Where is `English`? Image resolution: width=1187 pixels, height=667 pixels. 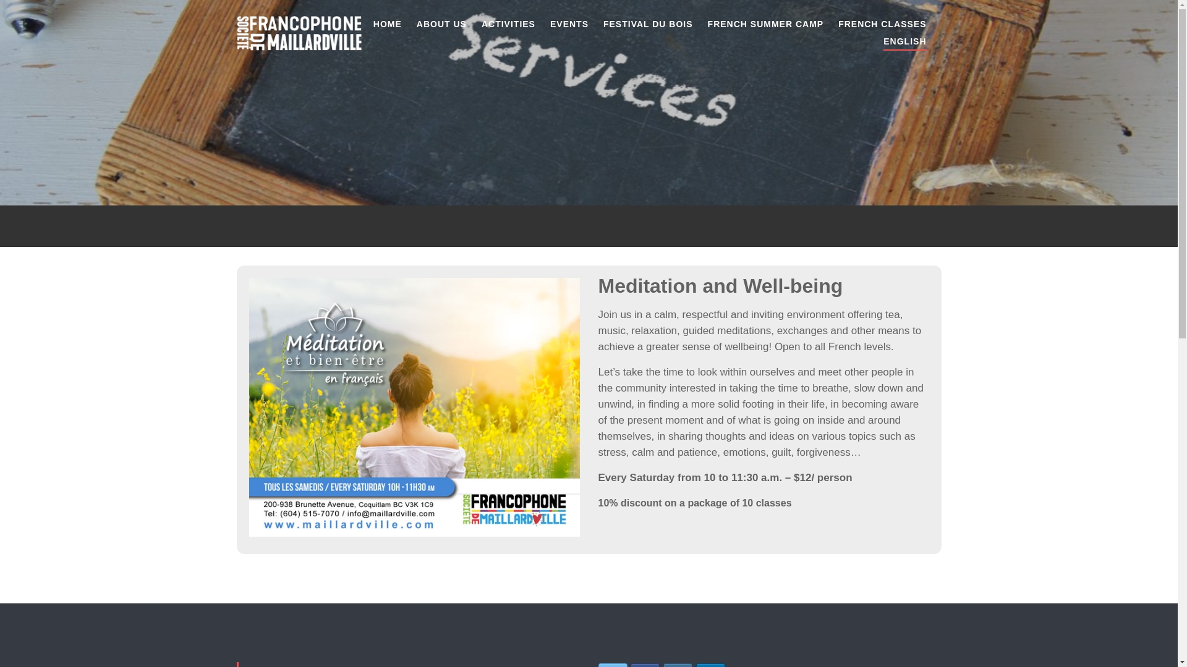
English is located at coordinates (904, 43).